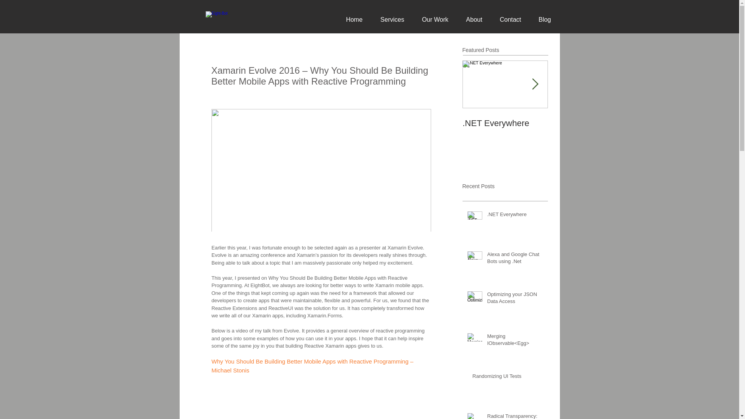 This screenshot has height=419, width=745. Describe the element at coordinates (545, 19) in the screenshot. I see `Blog` at that location.